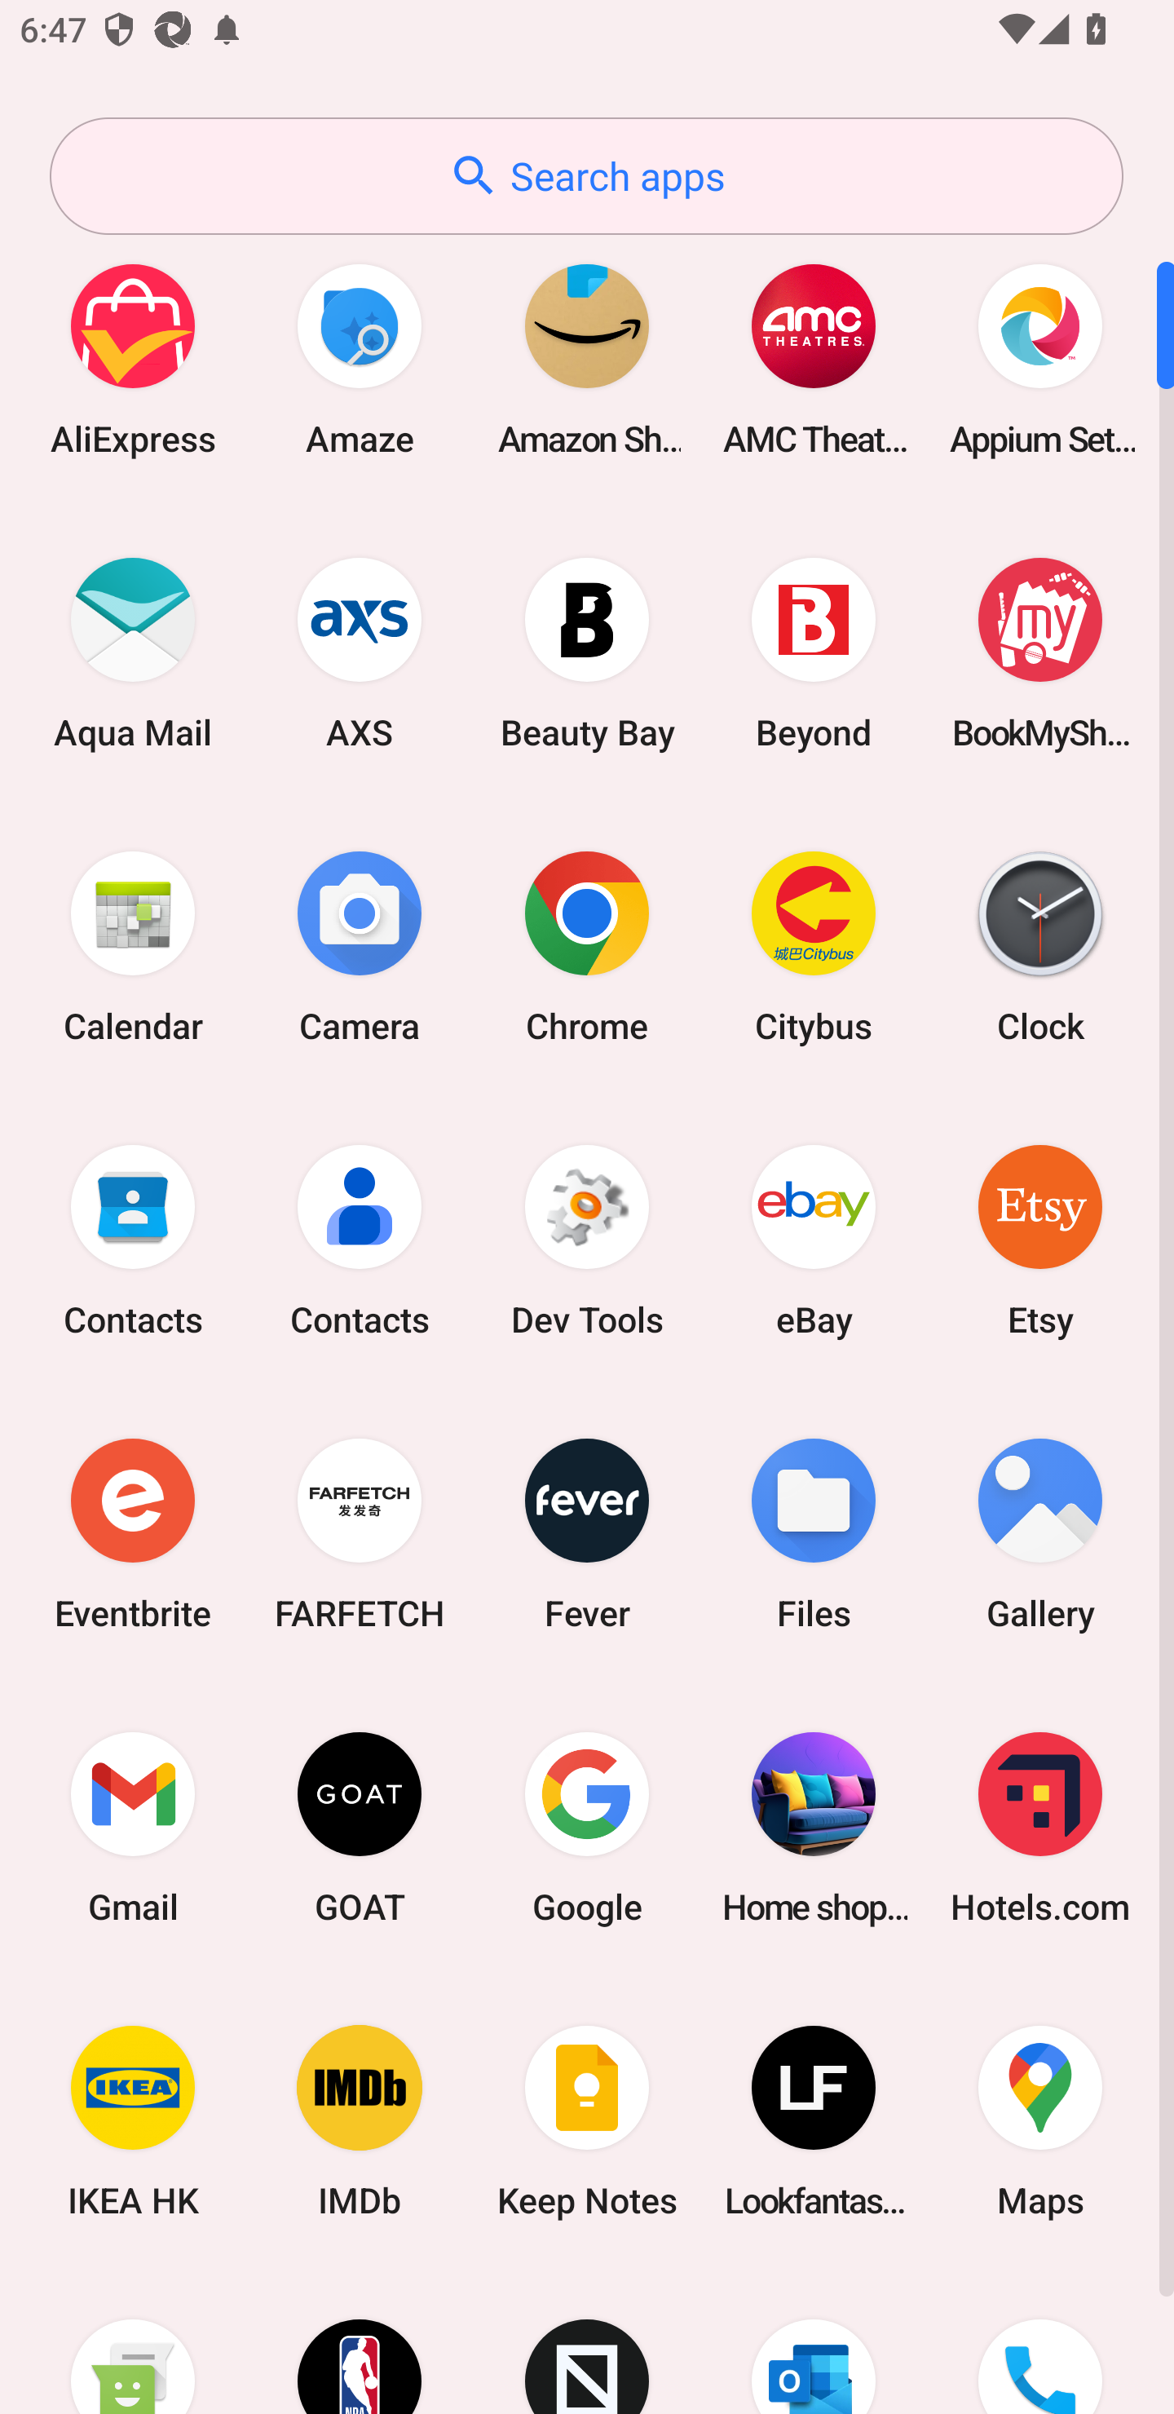 The height and width of the screenshot is (2414, 1174). What do you see at coordinates (587, 1240) in the screenshot?
I see `Dev Tools` at bounding box center [587, 1240].